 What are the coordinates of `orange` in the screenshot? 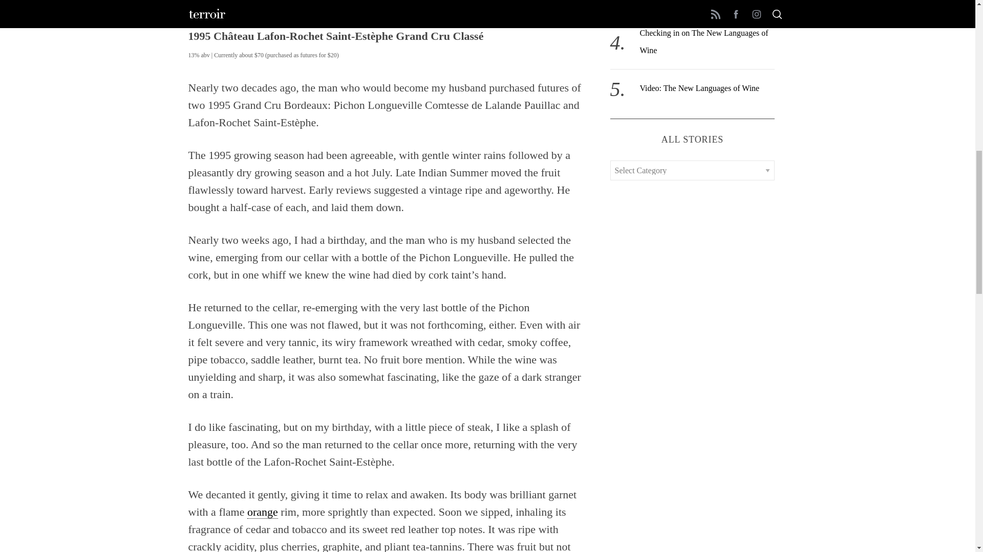 It's located at (263, 512).